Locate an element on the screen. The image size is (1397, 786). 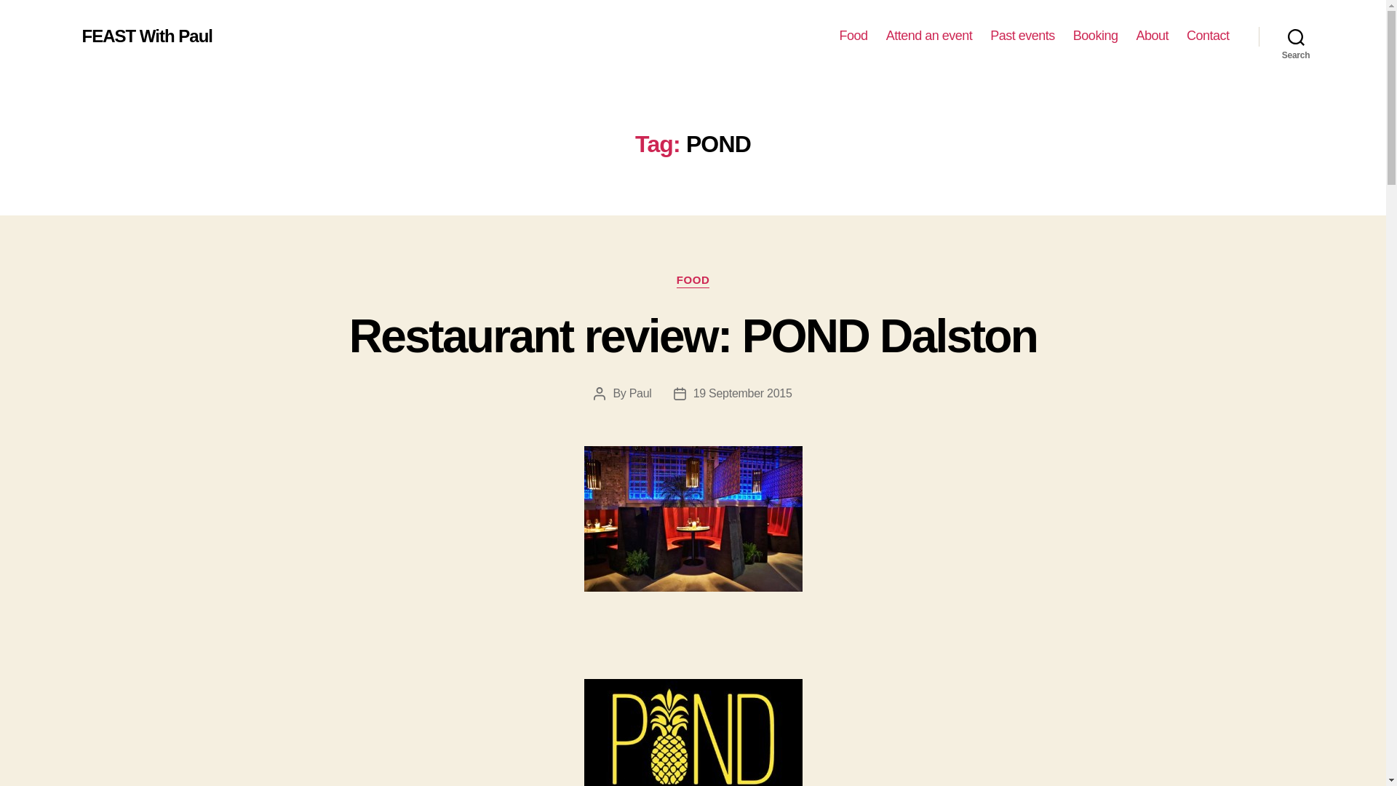
FEAST With Paul is located at coordinates (146, 36).